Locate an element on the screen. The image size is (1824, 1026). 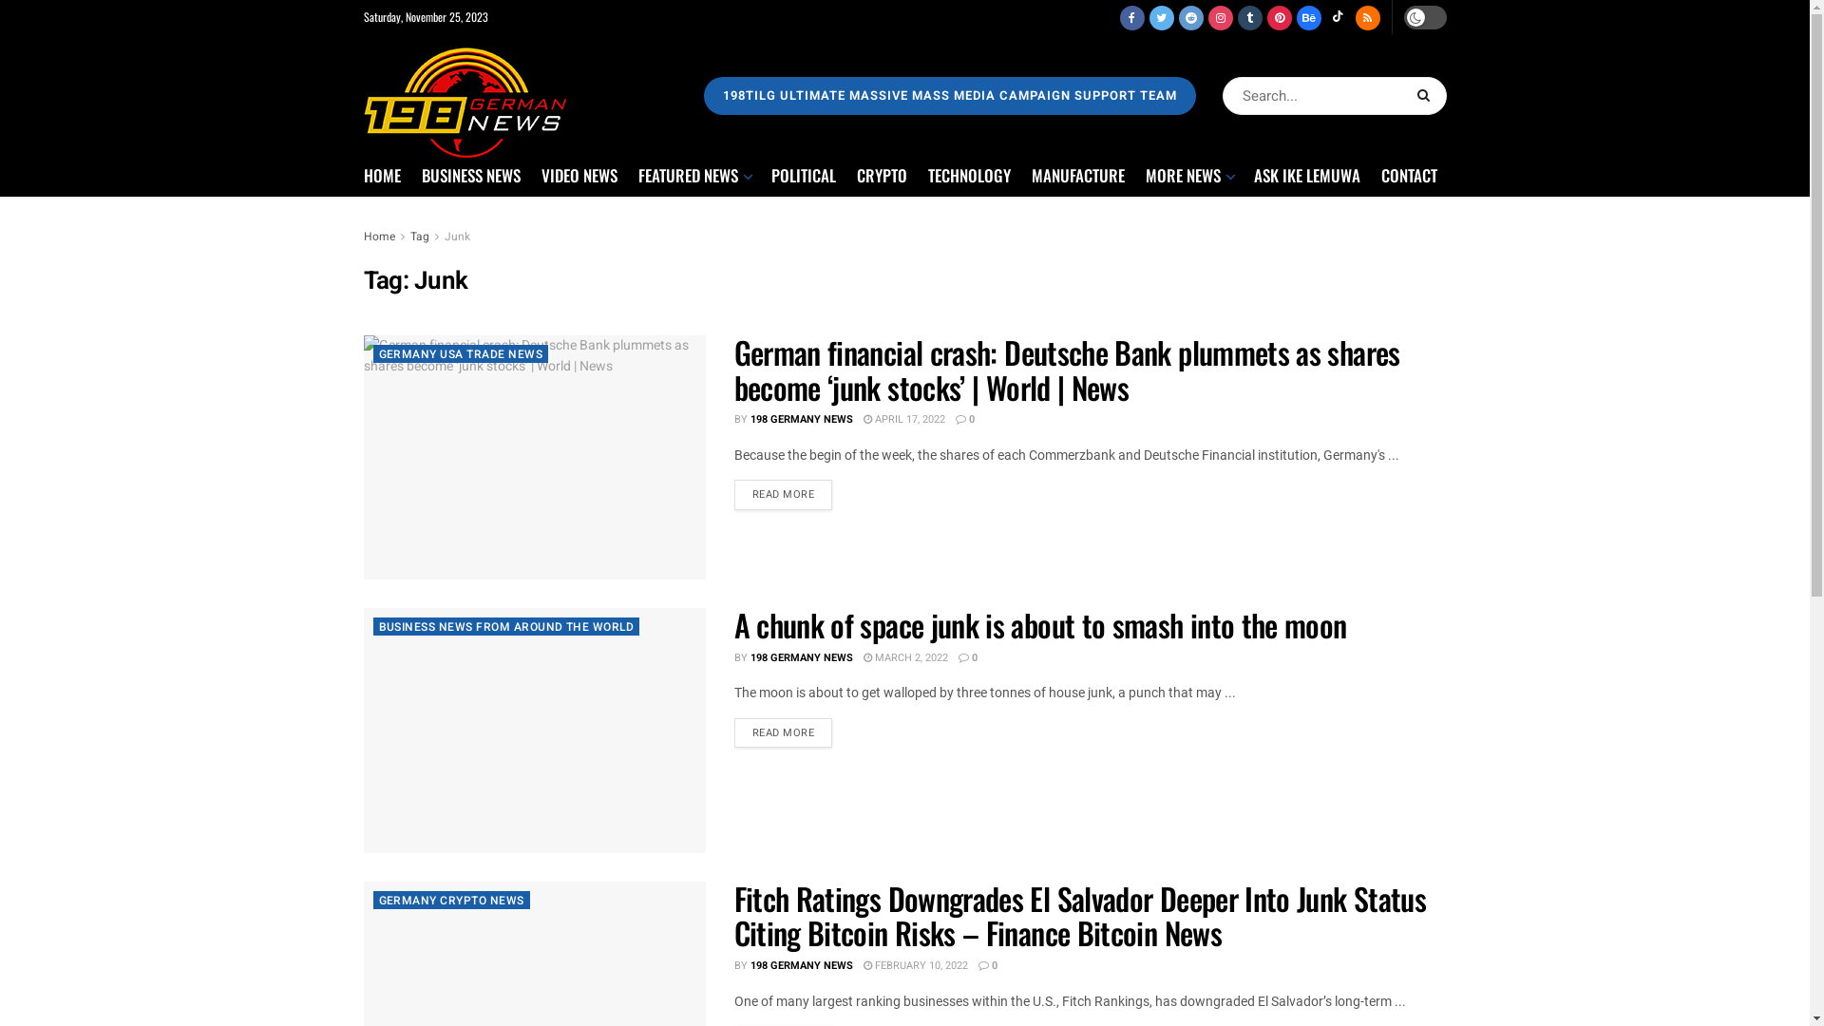
BUSINESS NEWS FROM AROUND THE WORLD is located at coordinates (505, 627).